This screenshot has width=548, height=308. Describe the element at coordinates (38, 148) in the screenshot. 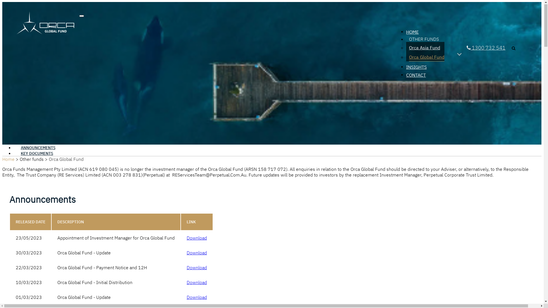

I see `ANNOUNCEMENTS` at that location.